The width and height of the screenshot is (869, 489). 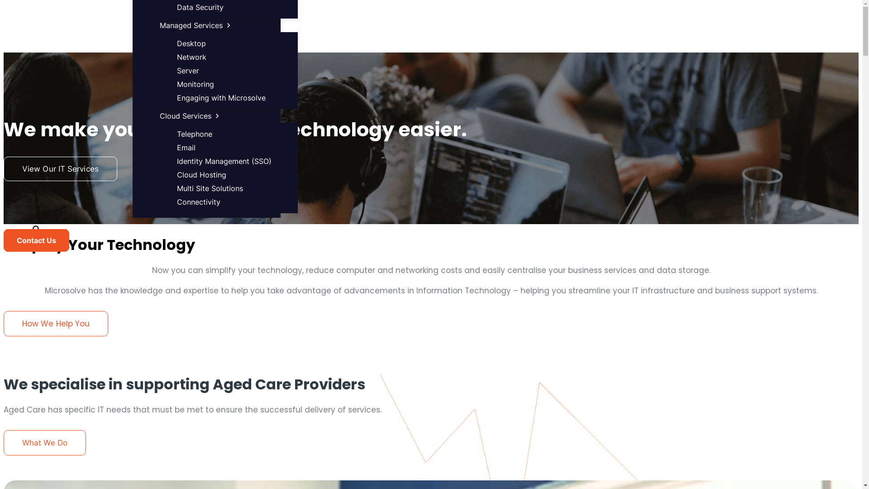 I want to click on Cloud Hosting, so click(x=202, y=175).